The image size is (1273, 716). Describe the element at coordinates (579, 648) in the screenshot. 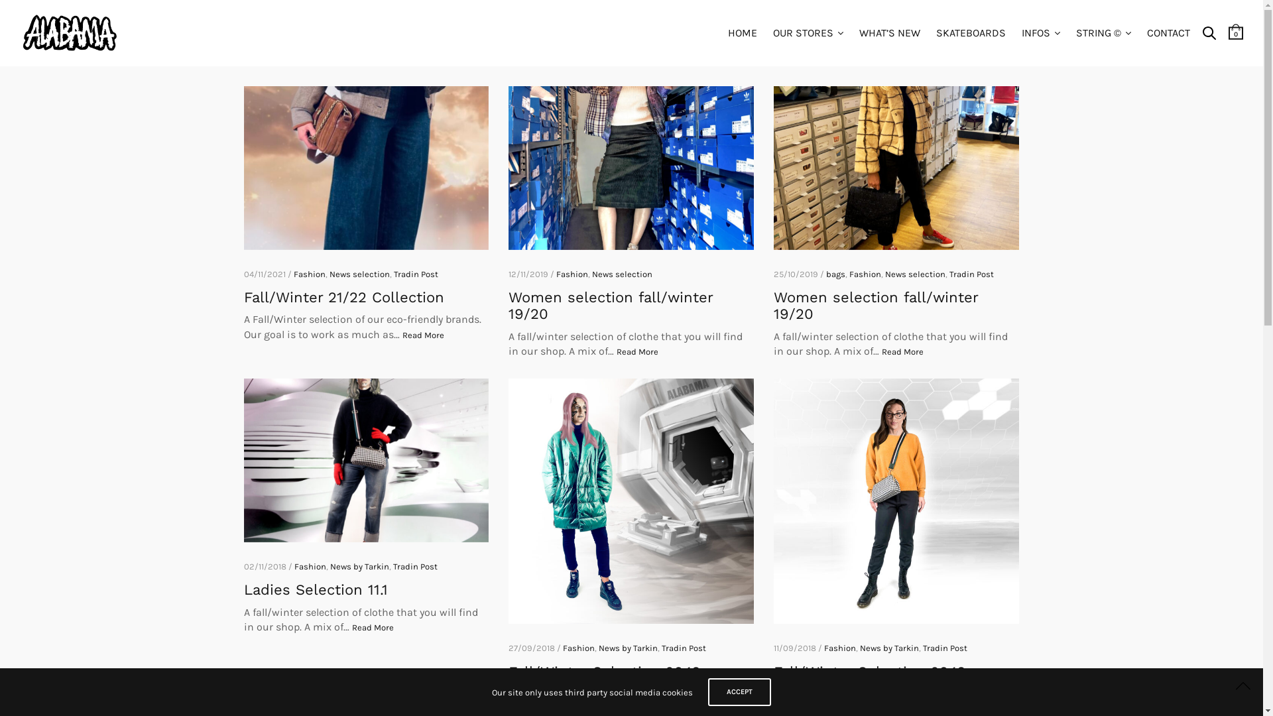

I see `Fashion` at that location.